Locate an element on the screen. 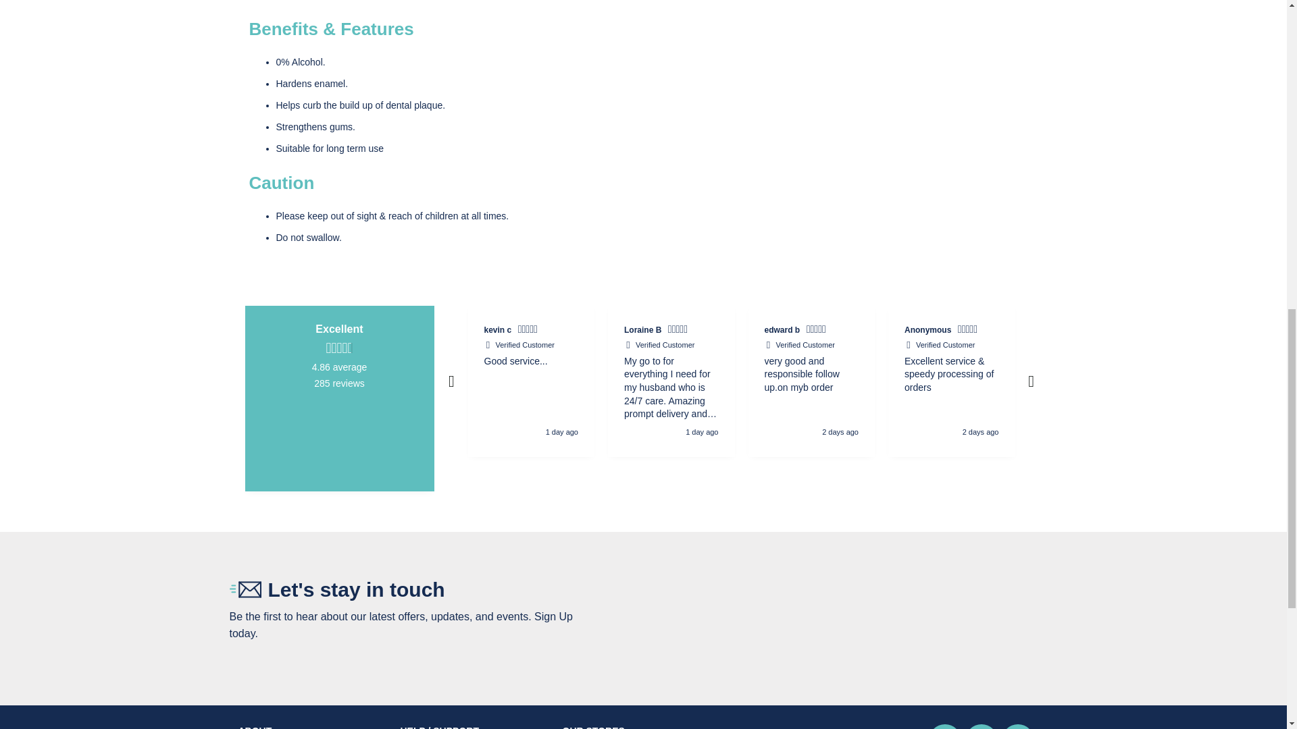 The width and height of the screenshot is (1297, 729). 5 Stars is located at coordinates (818, 331).